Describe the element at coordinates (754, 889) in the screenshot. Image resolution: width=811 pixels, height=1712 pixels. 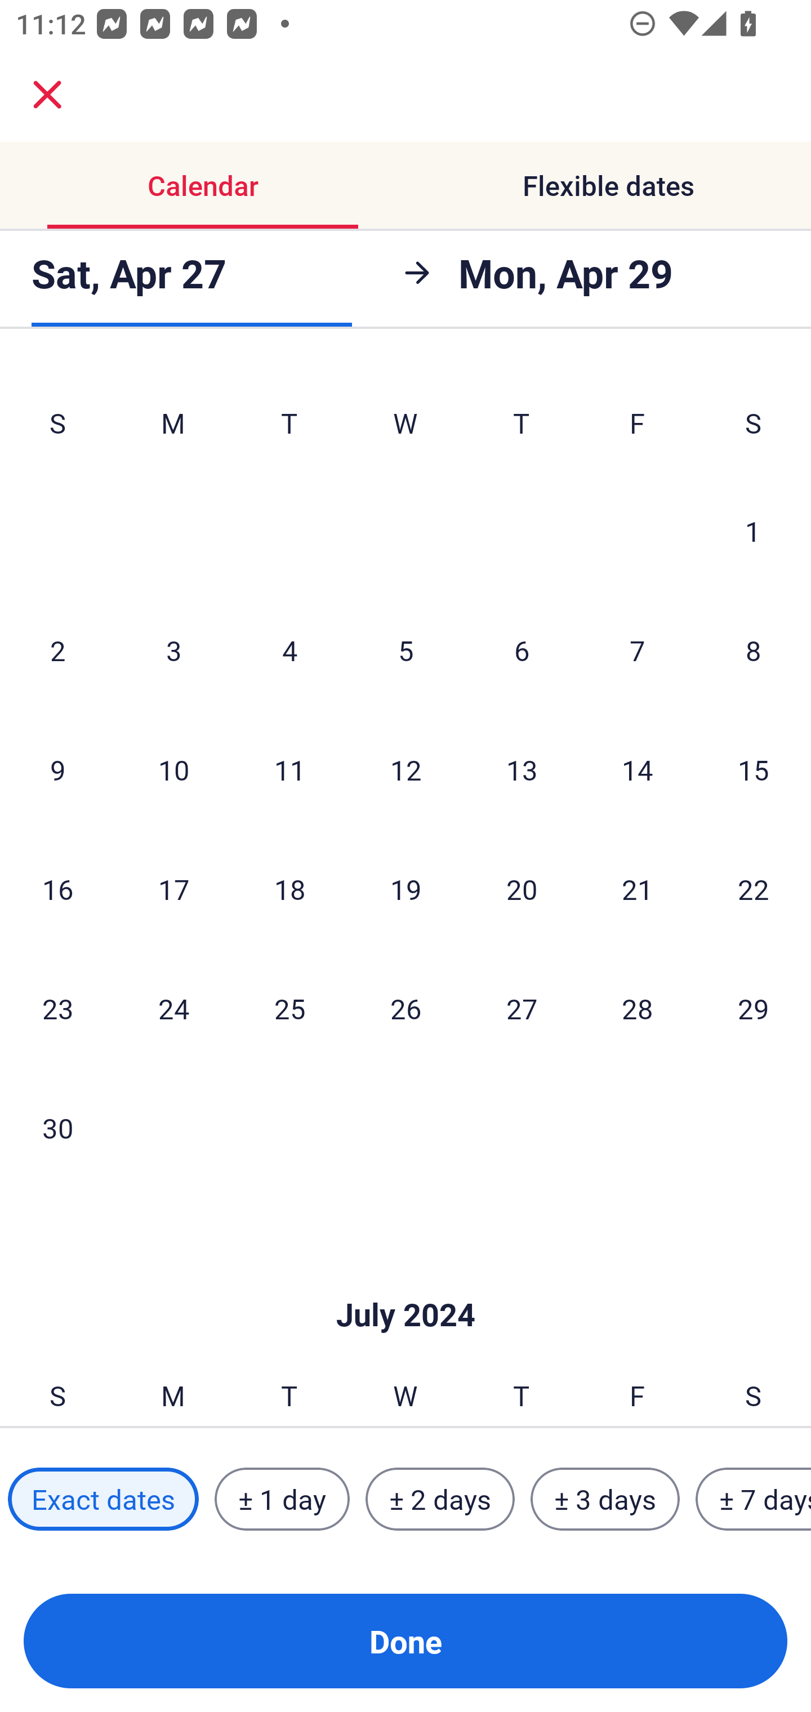
I see `22 Saturday, June 22, 2024` at that location.